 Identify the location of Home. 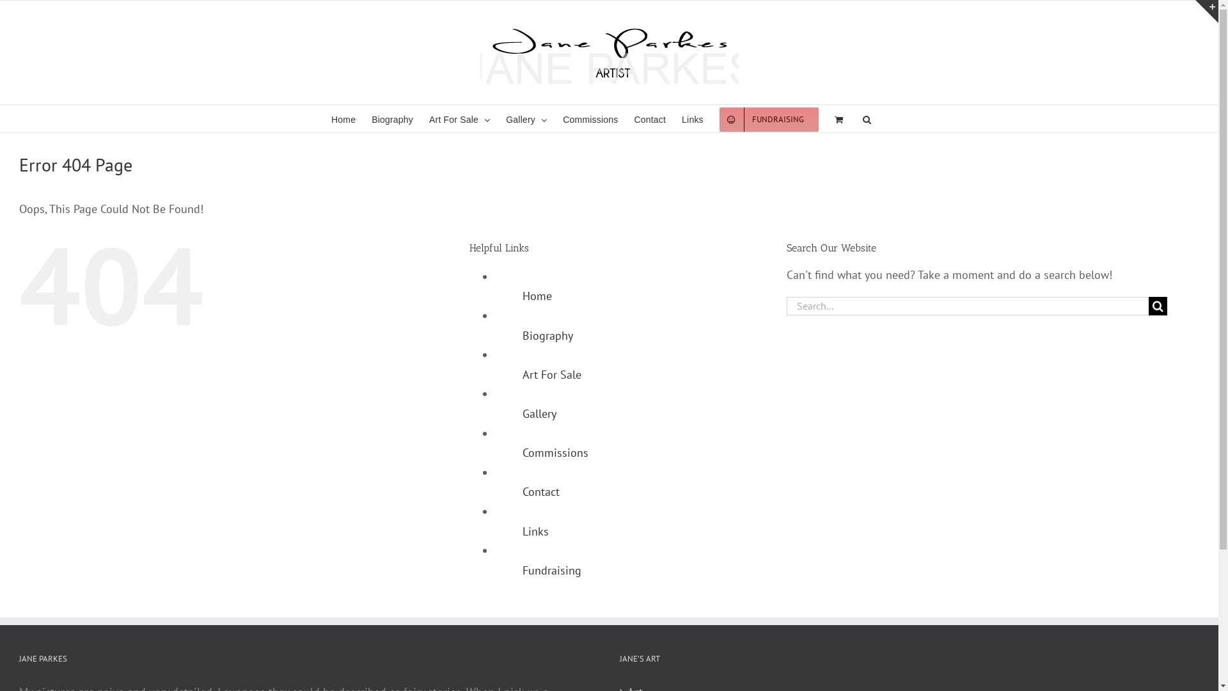
(343, 119).